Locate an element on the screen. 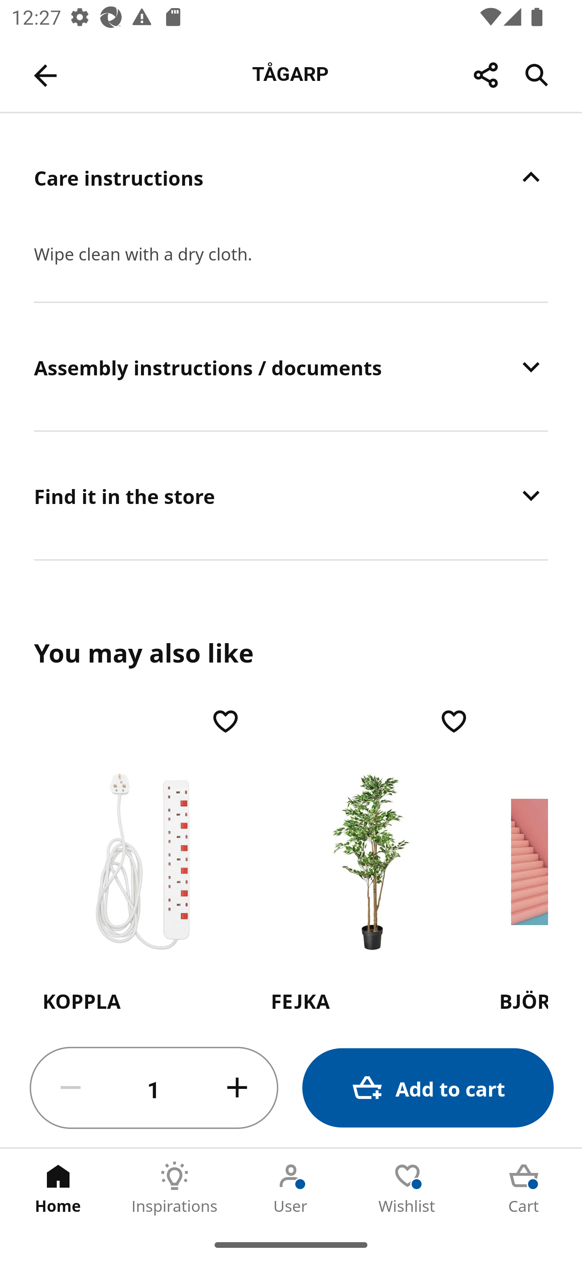 The image size is (582, 1262). Wishlist
Tab 4 of 5 is located at coordinates (407, 1188).